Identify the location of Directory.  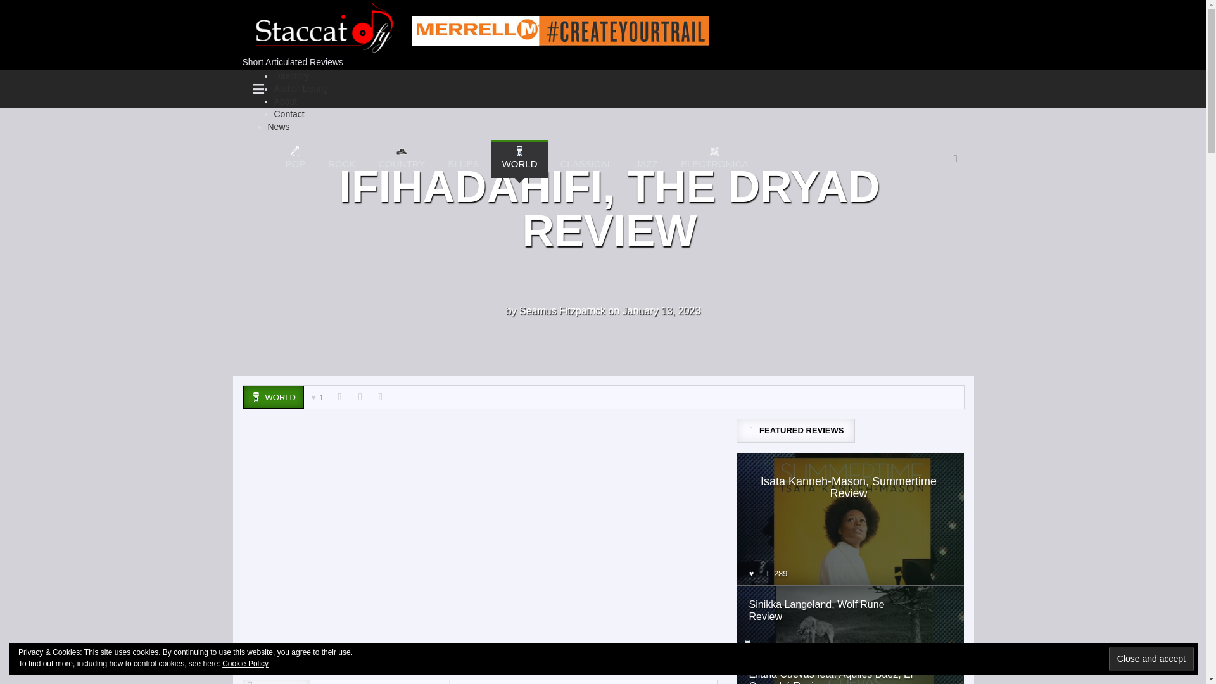
(291, 76).